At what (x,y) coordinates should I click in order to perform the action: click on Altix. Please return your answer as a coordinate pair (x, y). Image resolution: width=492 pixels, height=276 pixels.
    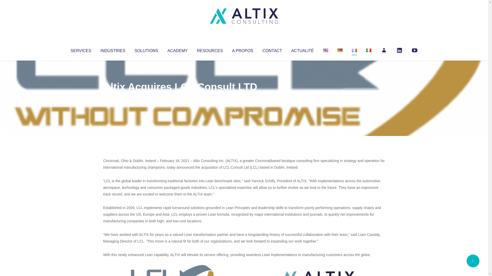
    Looking at the image, I should click on (113, 97).